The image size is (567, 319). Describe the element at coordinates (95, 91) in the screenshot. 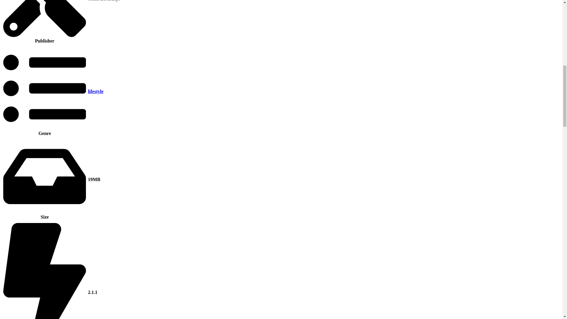

I see `lifestyle` at that location.